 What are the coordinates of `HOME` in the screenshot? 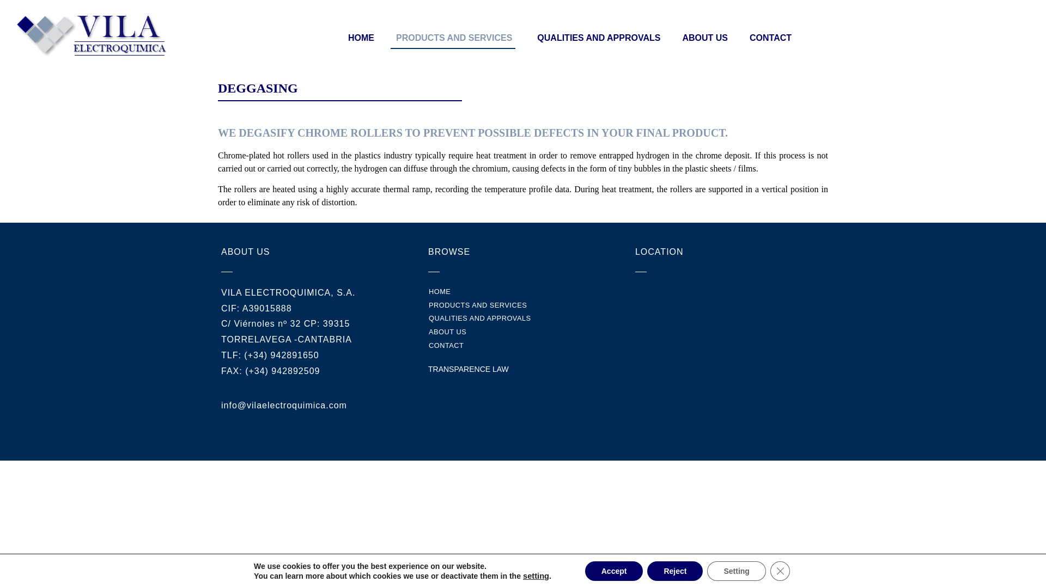 It's located at (358, 38).